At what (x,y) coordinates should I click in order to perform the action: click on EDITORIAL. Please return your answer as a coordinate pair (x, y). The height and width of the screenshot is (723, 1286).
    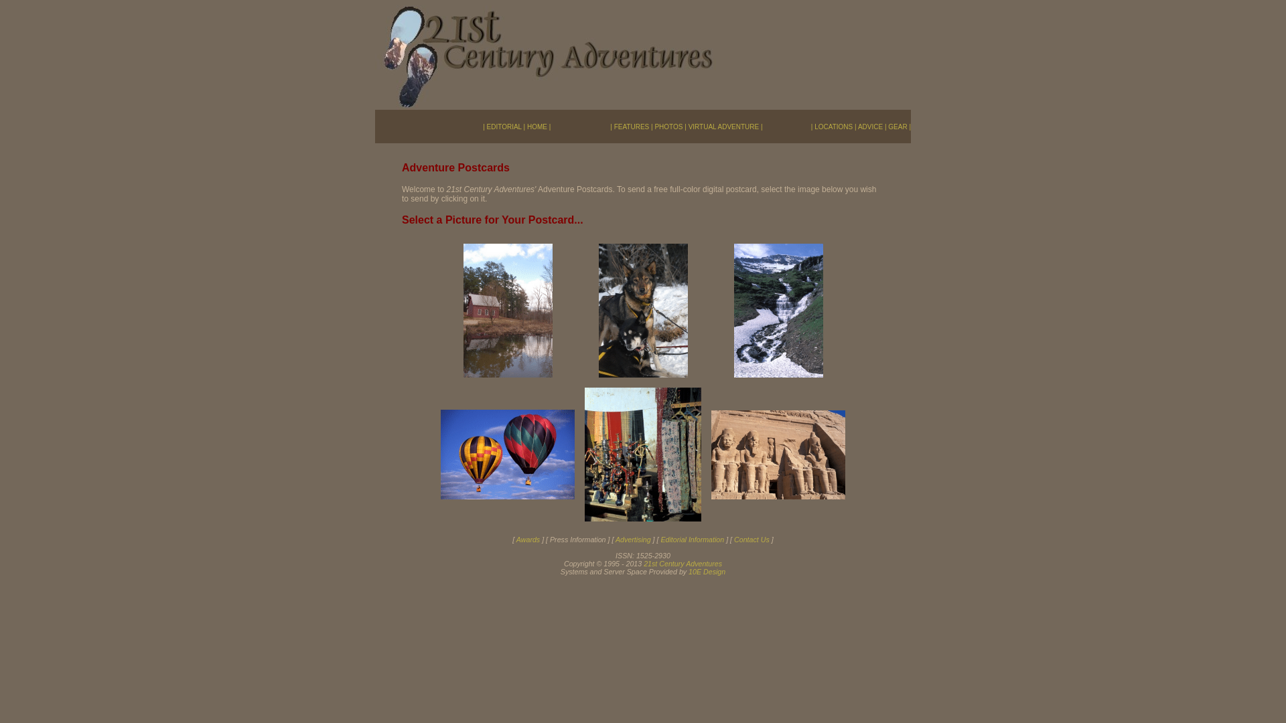
    Looking at the image, I should click on (504, 127).